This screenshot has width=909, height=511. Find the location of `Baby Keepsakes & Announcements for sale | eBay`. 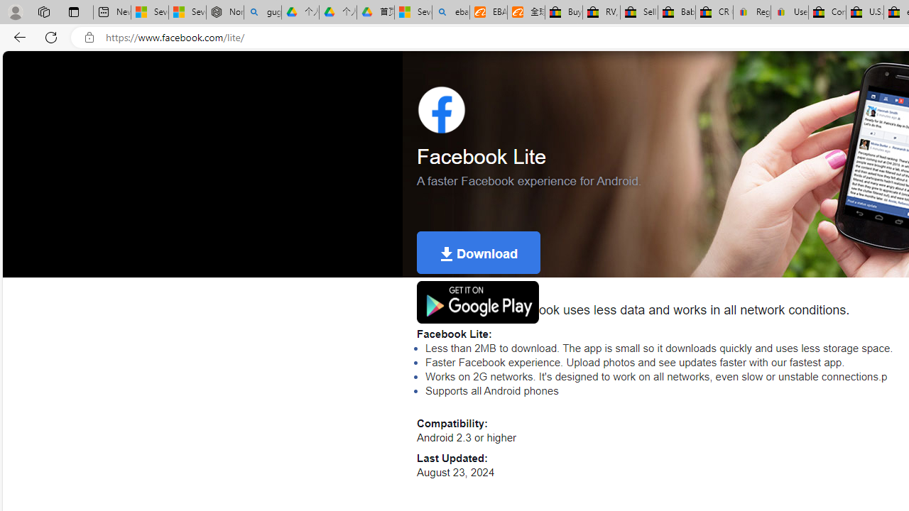

Baby Keepsakes & Announcements for sale | eBay is located at coordinates (676, 13).